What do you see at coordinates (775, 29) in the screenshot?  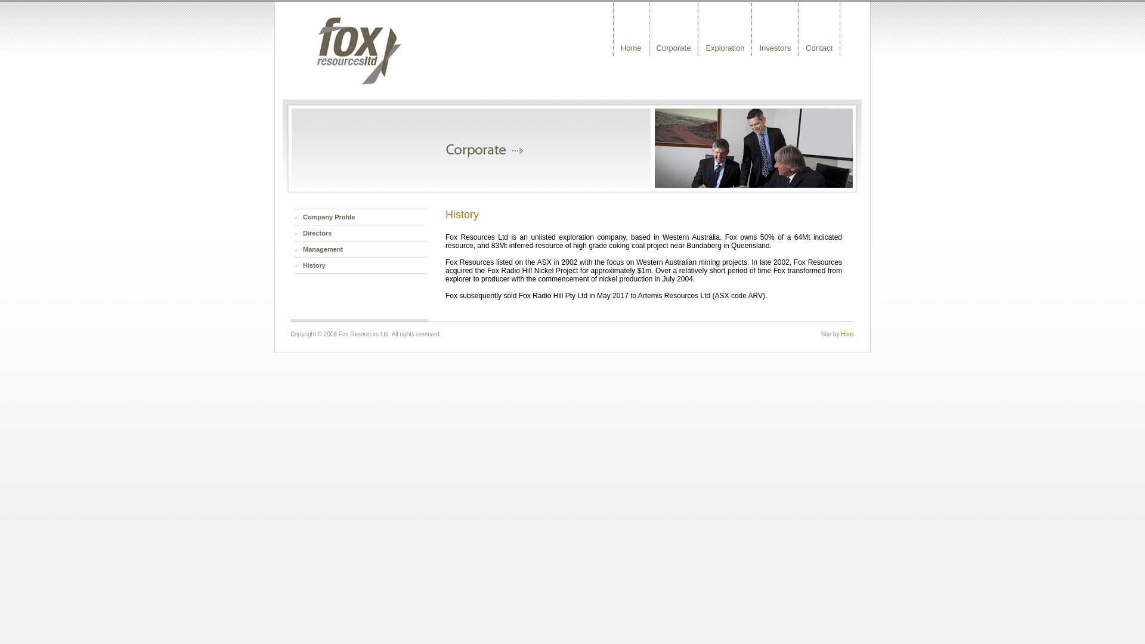 I see `Investors` at bounding box center [775, 29].